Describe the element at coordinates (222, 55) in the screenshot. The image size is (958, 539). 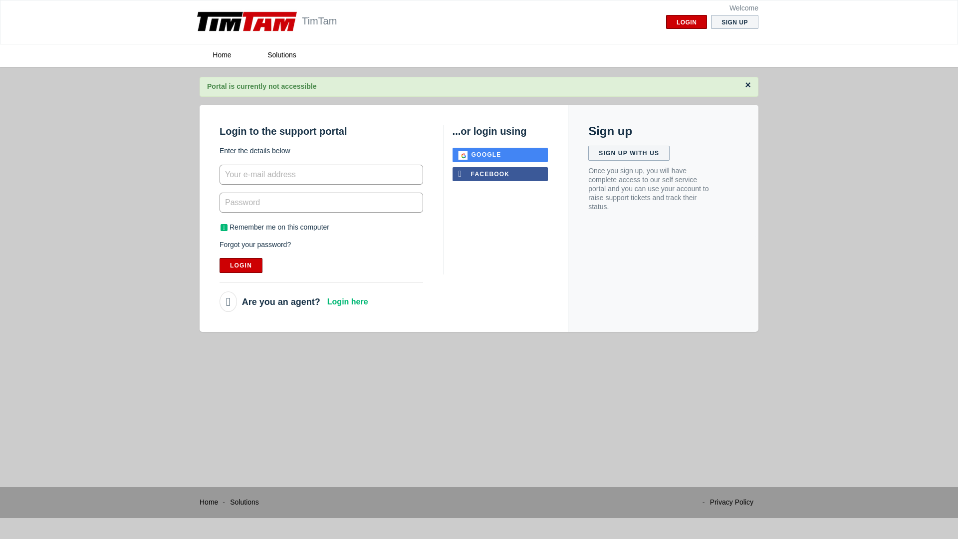
I see `Home` at that location.